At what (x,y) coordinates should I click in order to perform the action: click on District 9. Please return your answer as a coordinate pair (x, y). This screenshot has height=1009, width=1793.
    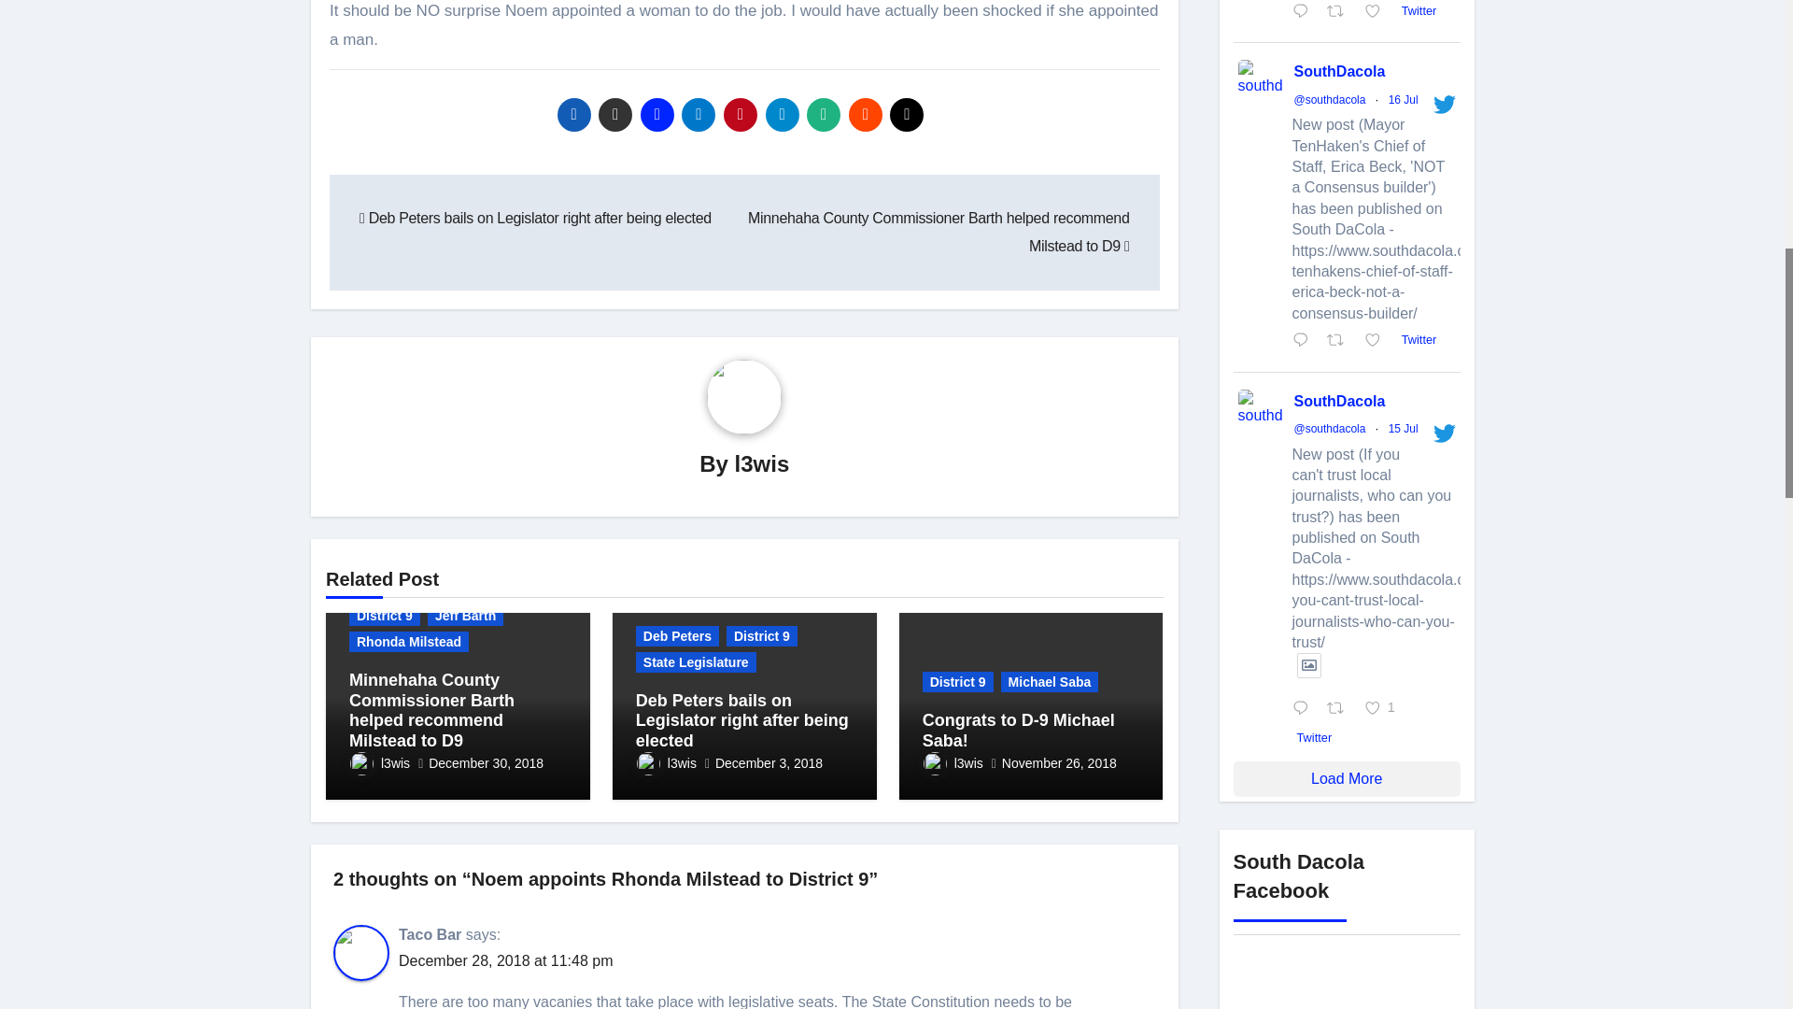
    Looking at the image, I should click on (385, 615).